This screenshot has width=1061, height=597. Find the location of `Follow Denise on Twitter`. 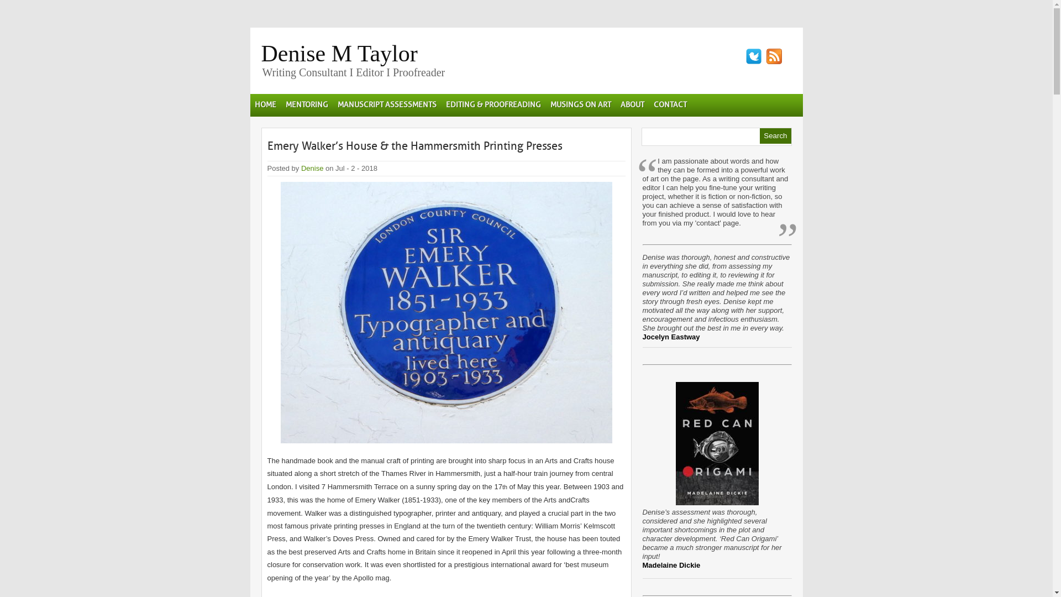

Follow Denise on Twitter is located at coordinates (754, 56).